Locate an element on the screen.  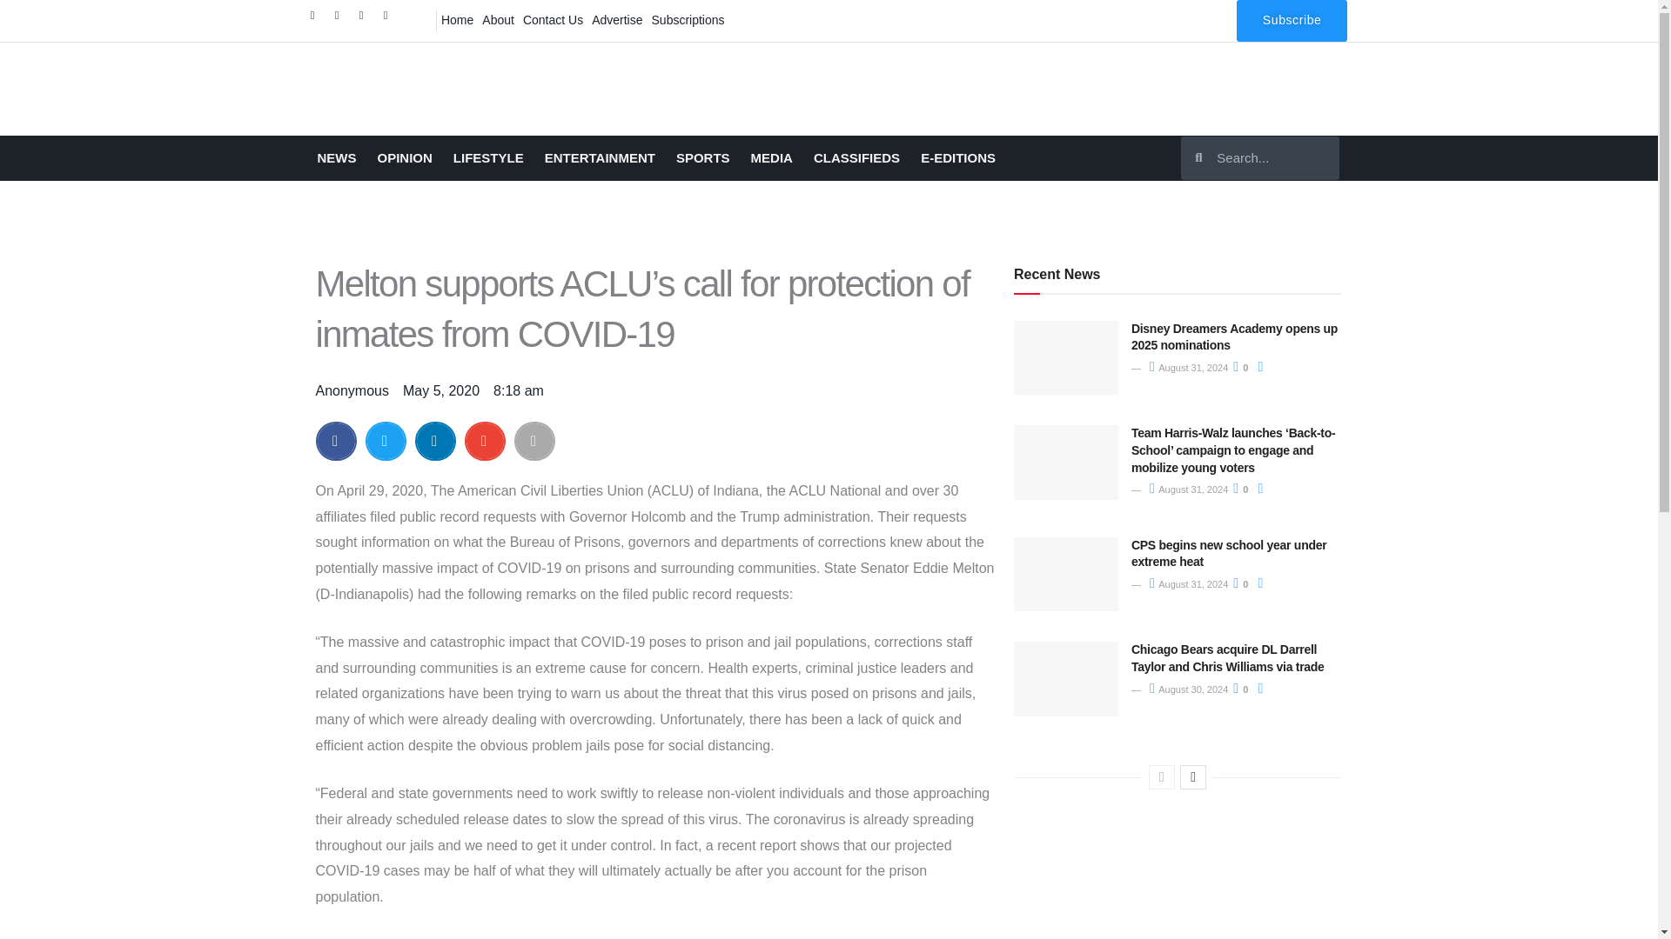
Previous is located at coordinates (1161, 777).